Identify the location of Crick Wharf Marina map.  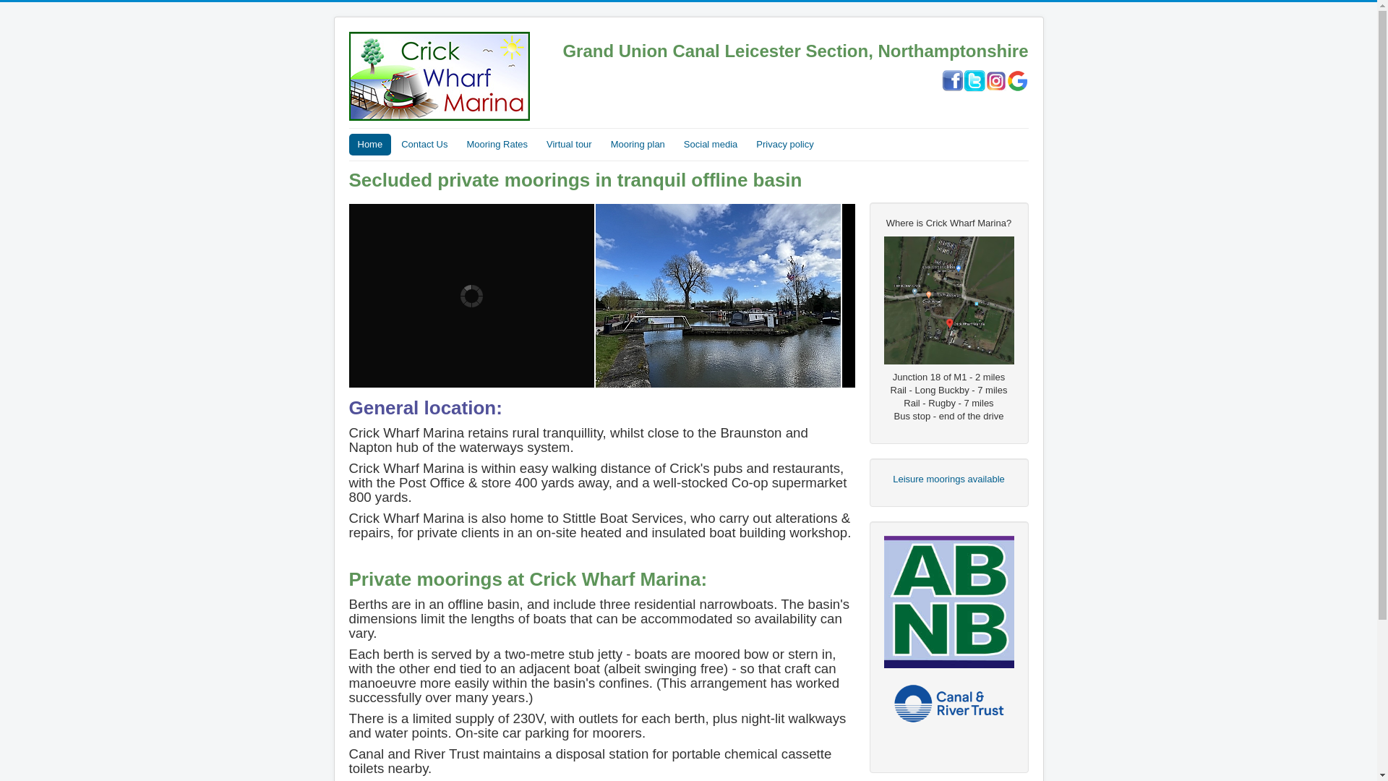
(948, 301).